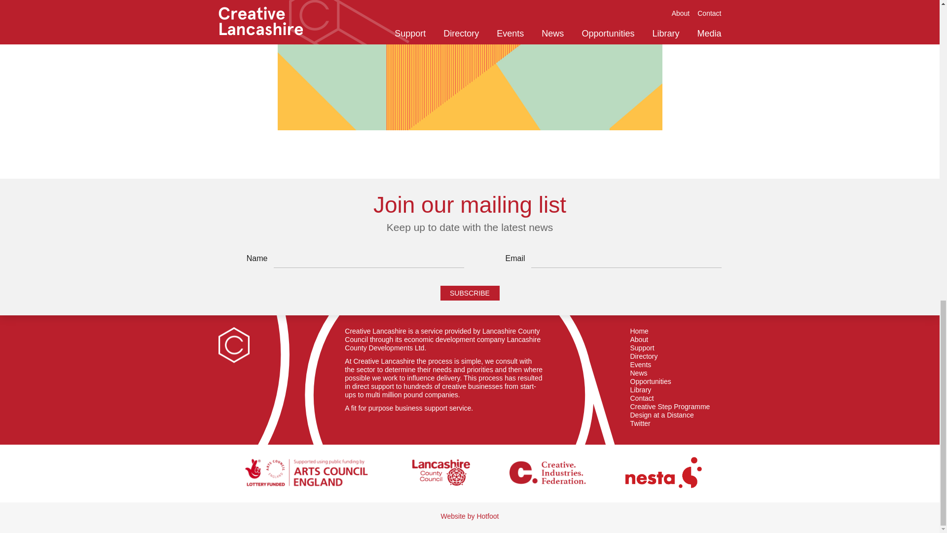 This screenshot has height=533, width=947. Describe the element at coordinates (644, 356) in the screenshot. I see `Directory` at that location.